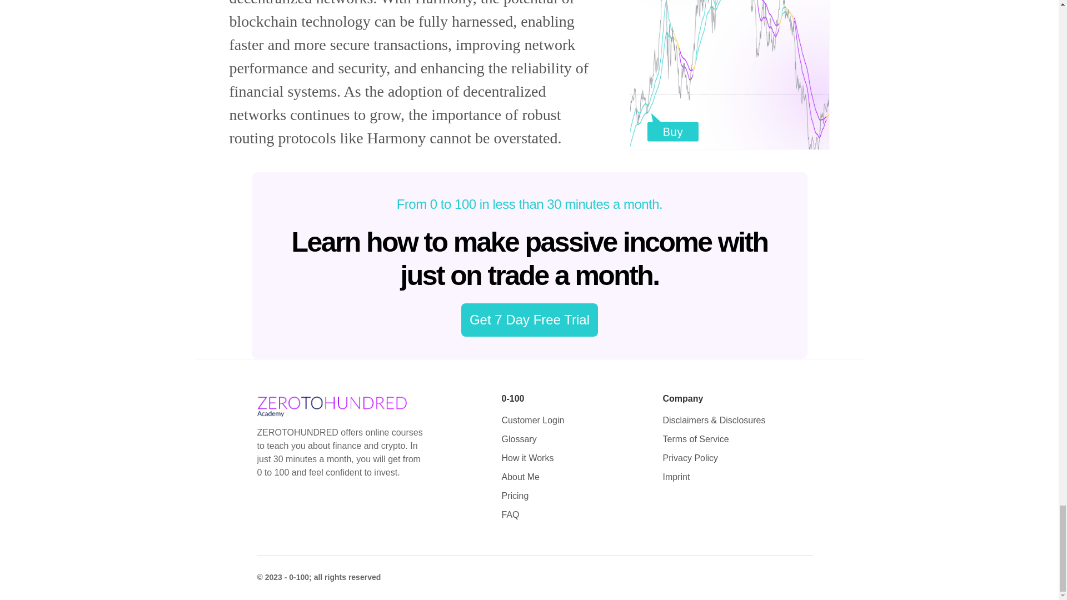 The width and height of the screenshot is (1067, 600). What do you see at coordinates (520, 477) in the screenshot?
I see `About Me` at bounding box center [520, 477].